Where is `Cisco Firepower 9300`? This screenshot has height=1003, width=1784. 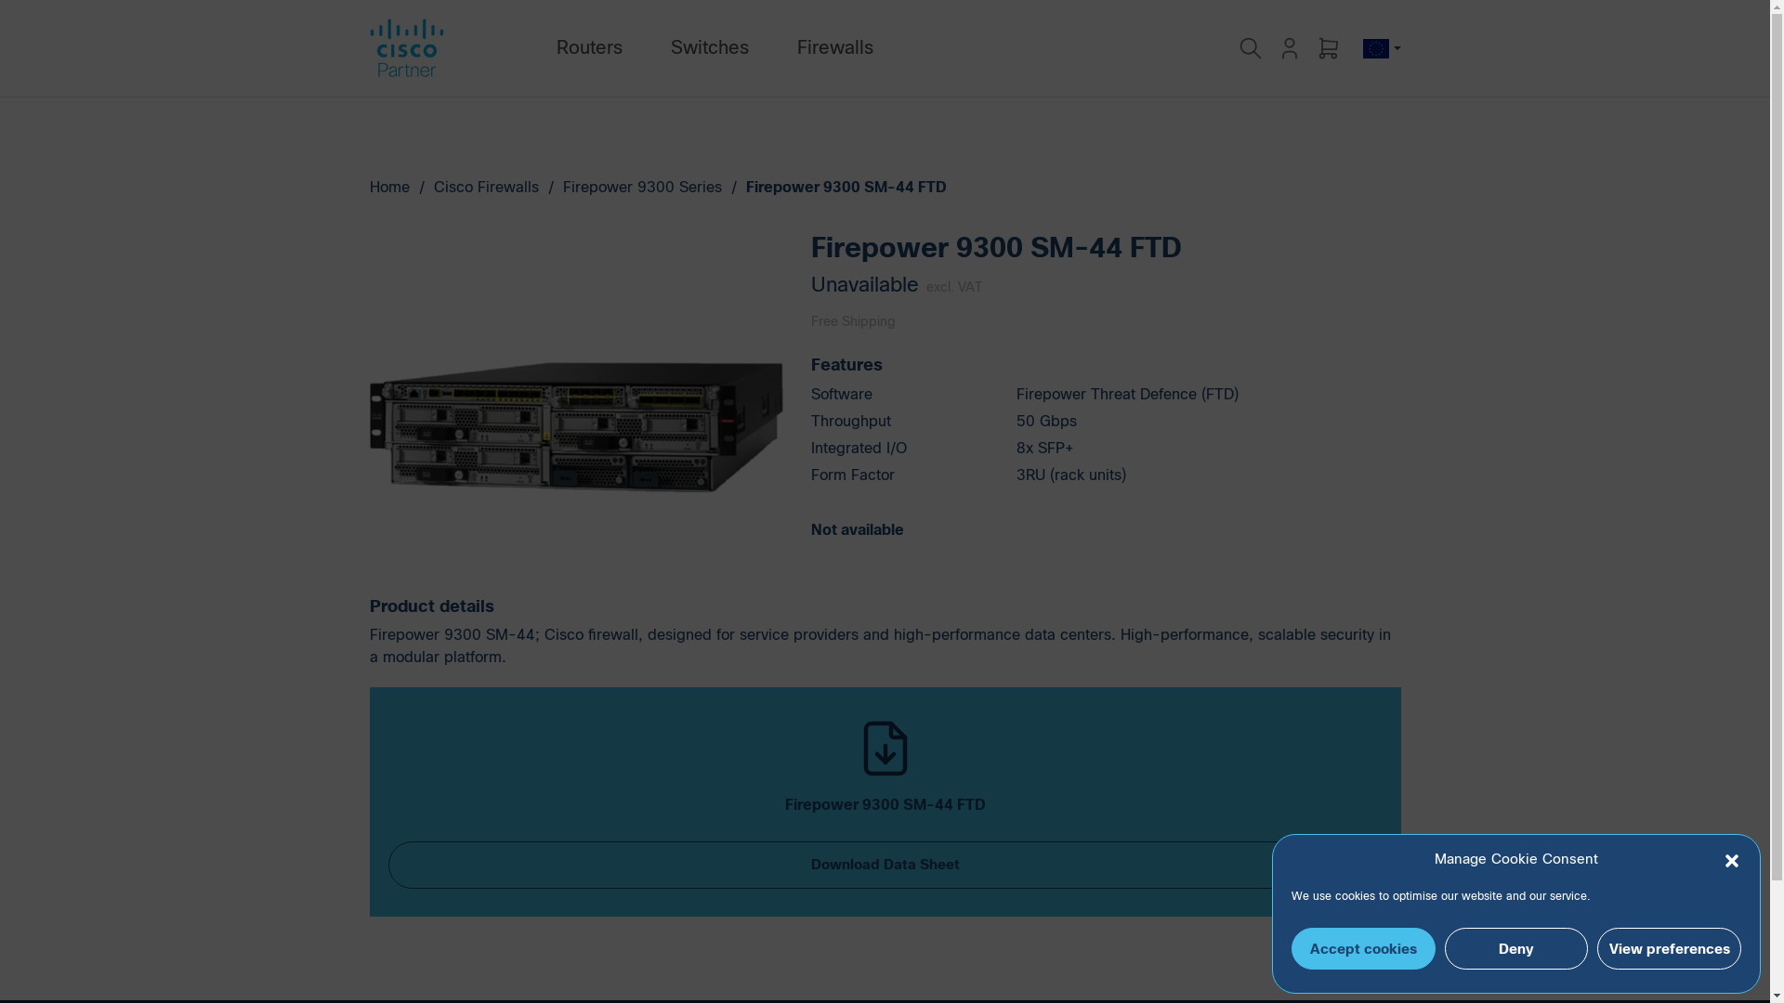 Cisco Firepower 9300 is located at coordinates (576, 427).